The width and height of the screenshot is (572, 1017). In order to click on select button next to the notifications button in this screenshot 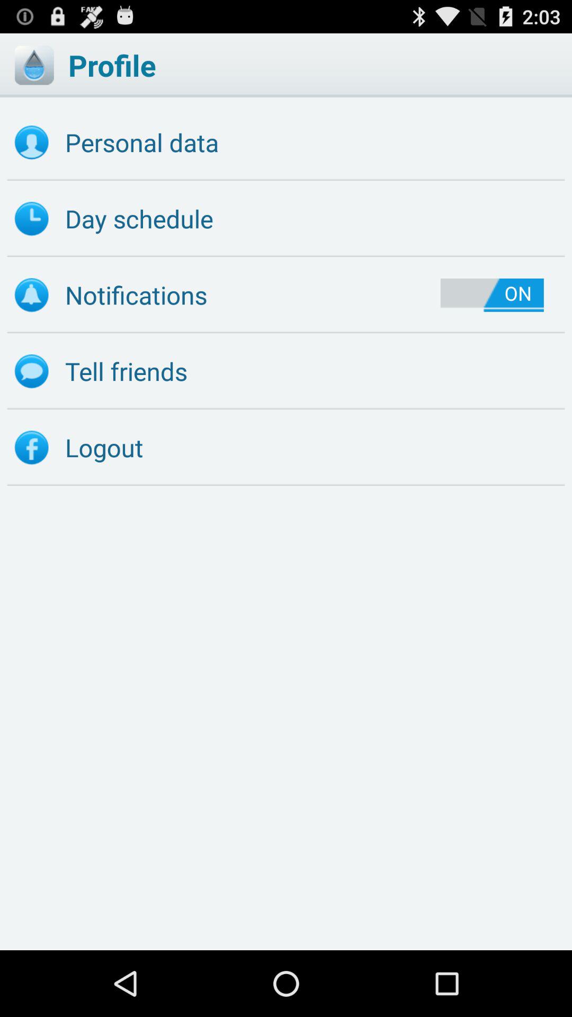, I will do `click(491, 295)`.